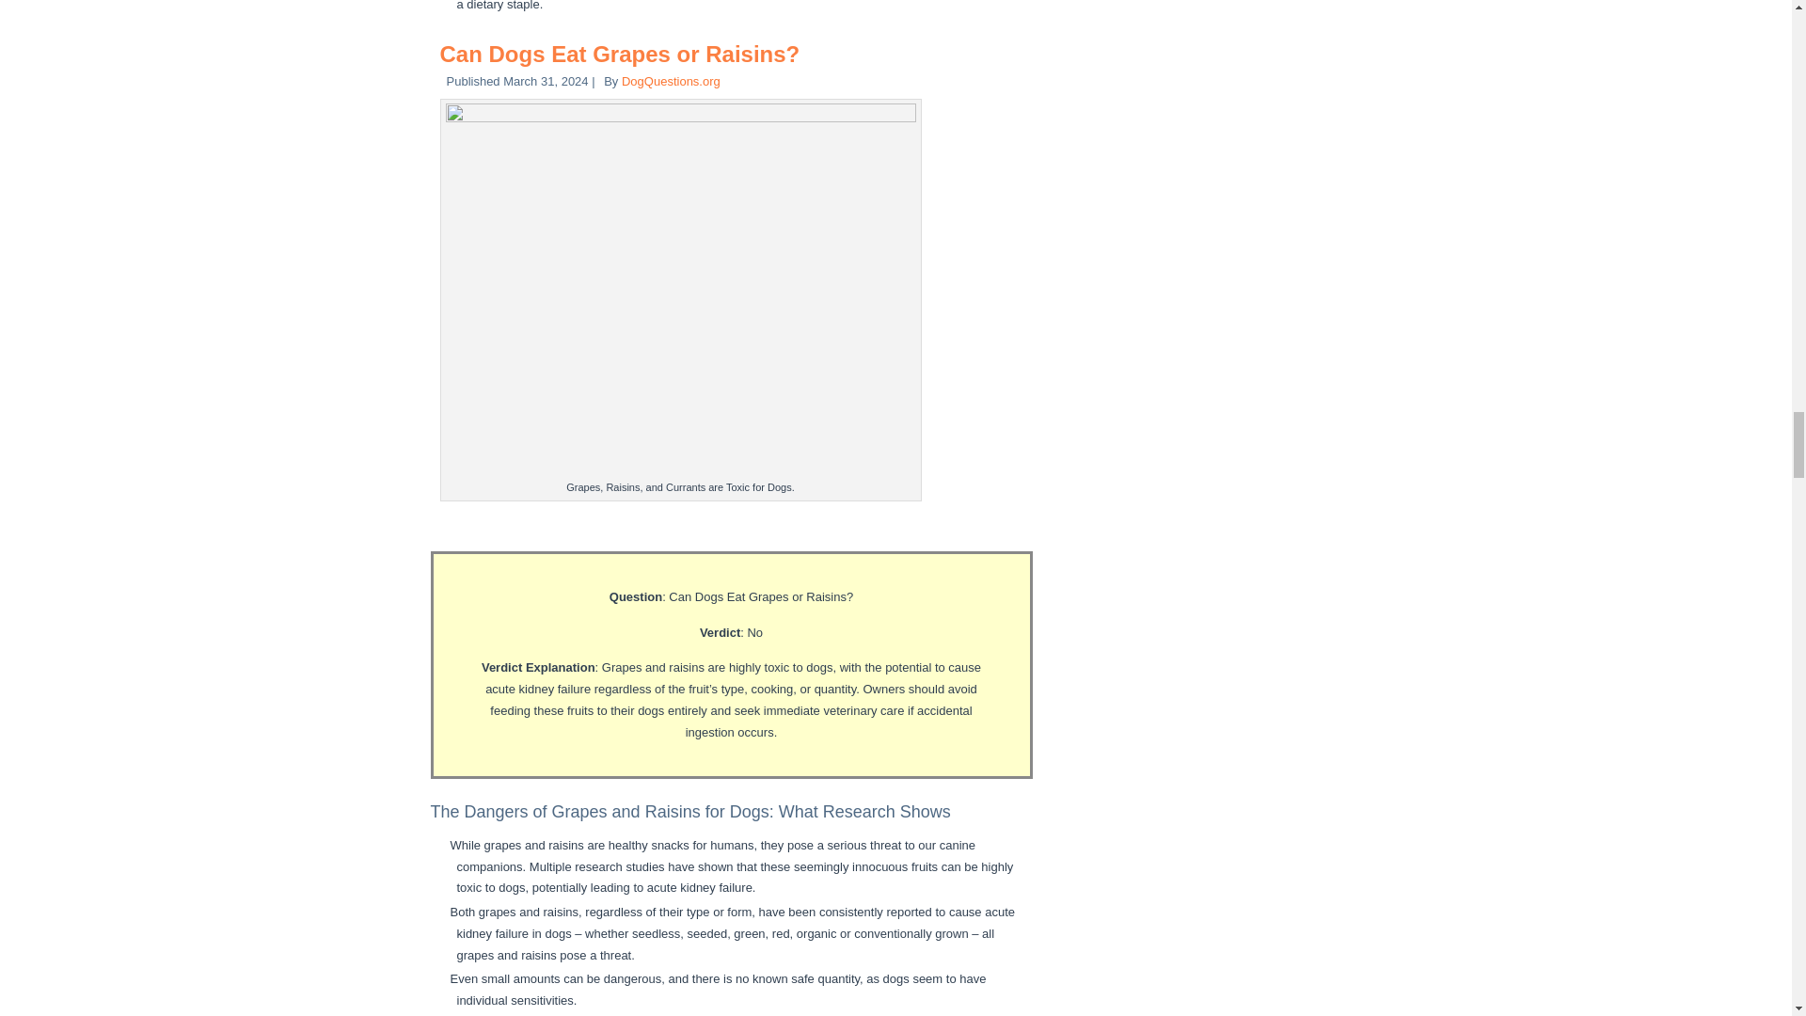 Image resolution: width=1806 pixels, height=1016 pixels. I want to click on Can Dogs Eat Grapes or Raisins?, so click(620, 55).